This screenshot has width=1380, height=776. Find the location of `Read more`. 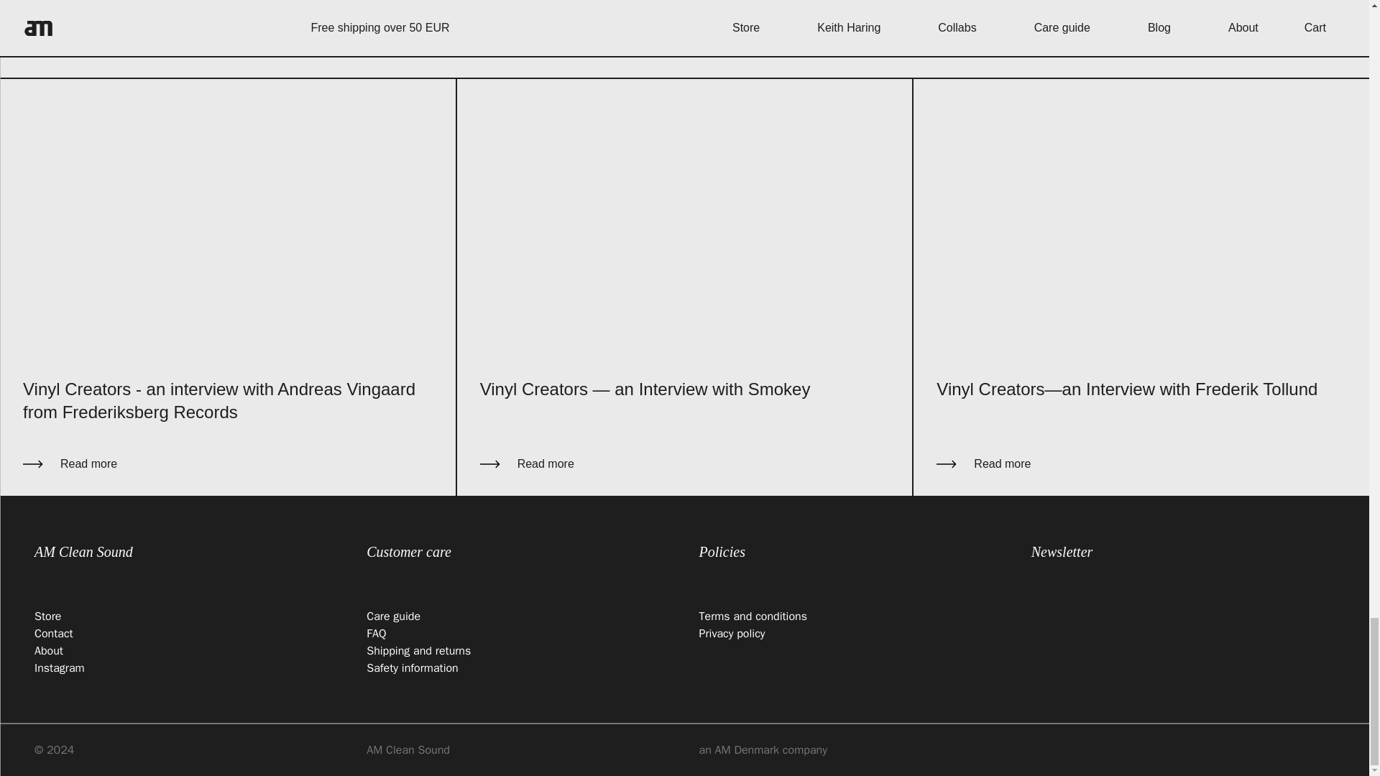

Read more is located at coordinates (1141, 463).